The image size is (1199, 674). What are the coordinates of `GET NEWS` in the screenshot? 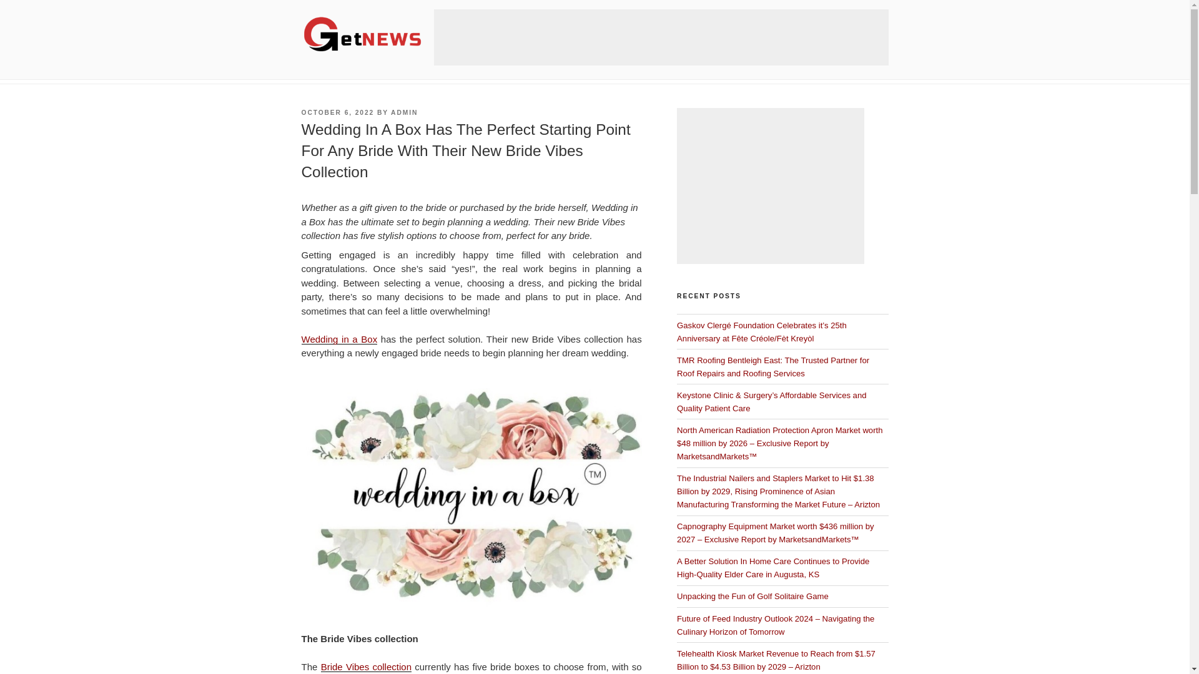 It's located at (363, 76).